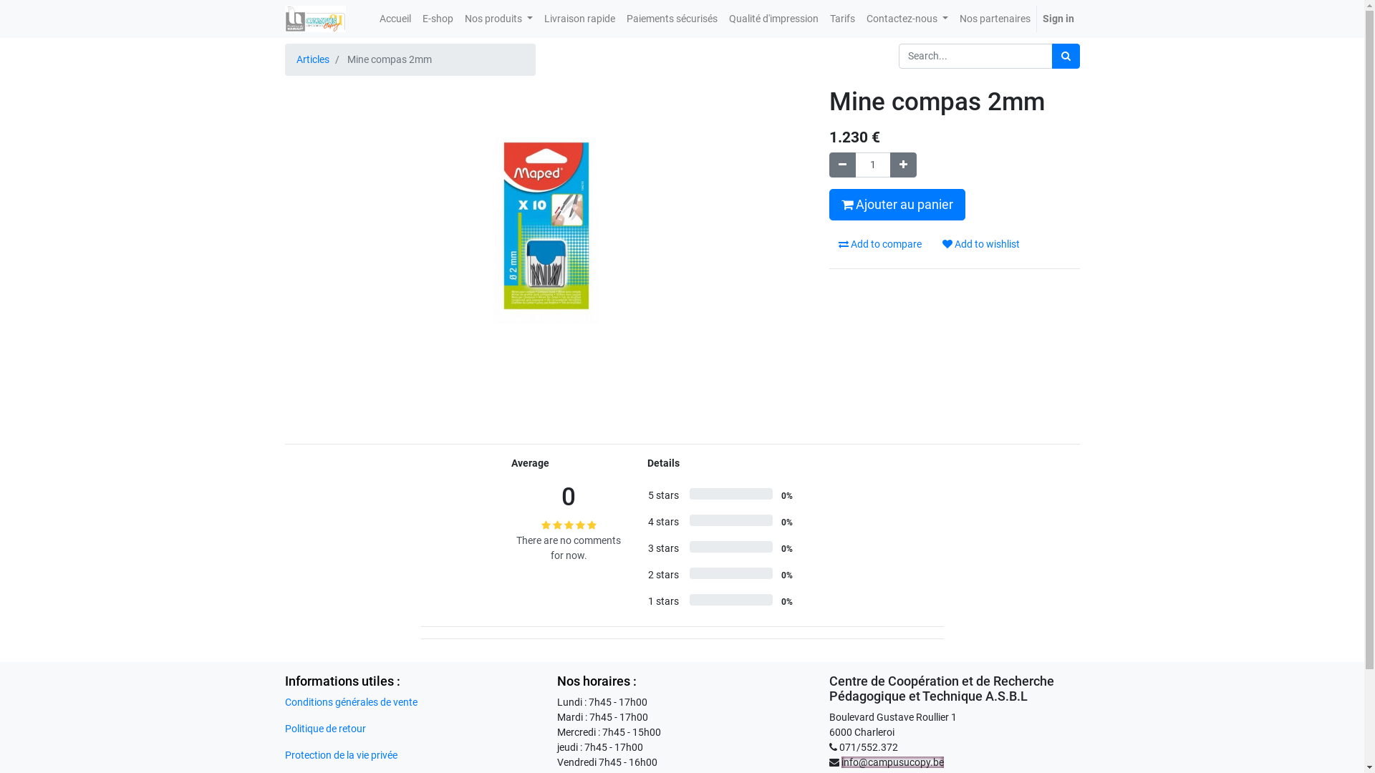 The width and height of the screenshot is (1375, 773). What do you see at coordinates (315, 19) in the screenshot?
I see `https://www.campusucopy.be` at bounding box center [315, 19].